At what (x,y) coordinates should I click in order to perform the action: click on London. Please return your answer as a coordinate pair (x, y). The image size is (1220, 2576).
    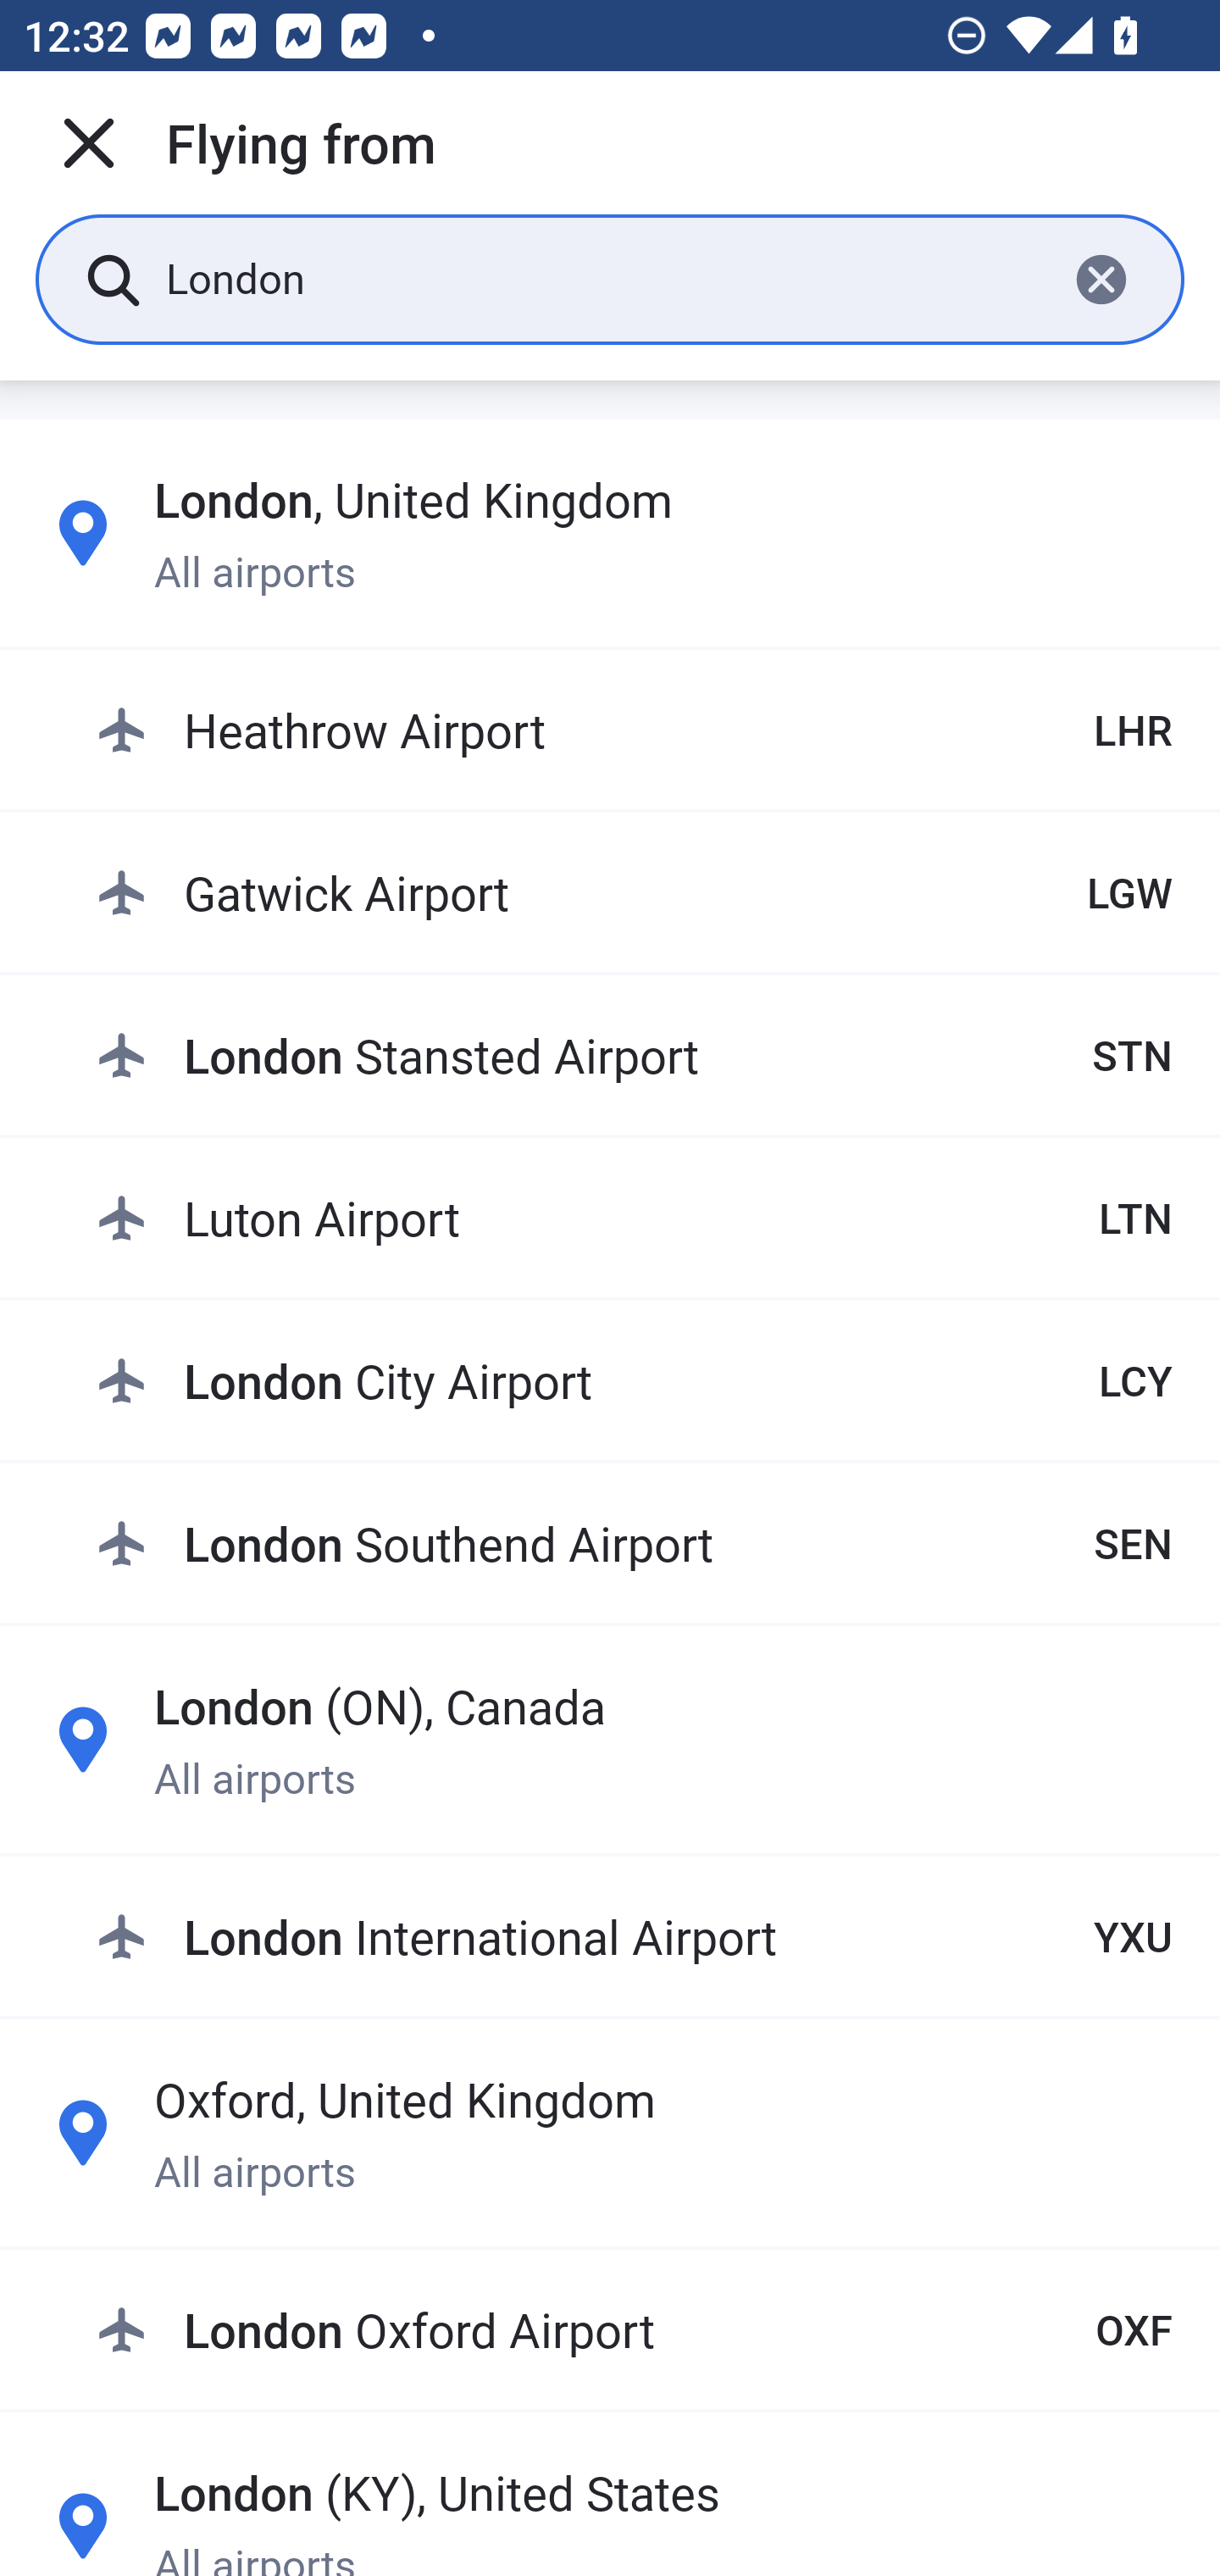
    Looking at the image, I should click on (603, 278).